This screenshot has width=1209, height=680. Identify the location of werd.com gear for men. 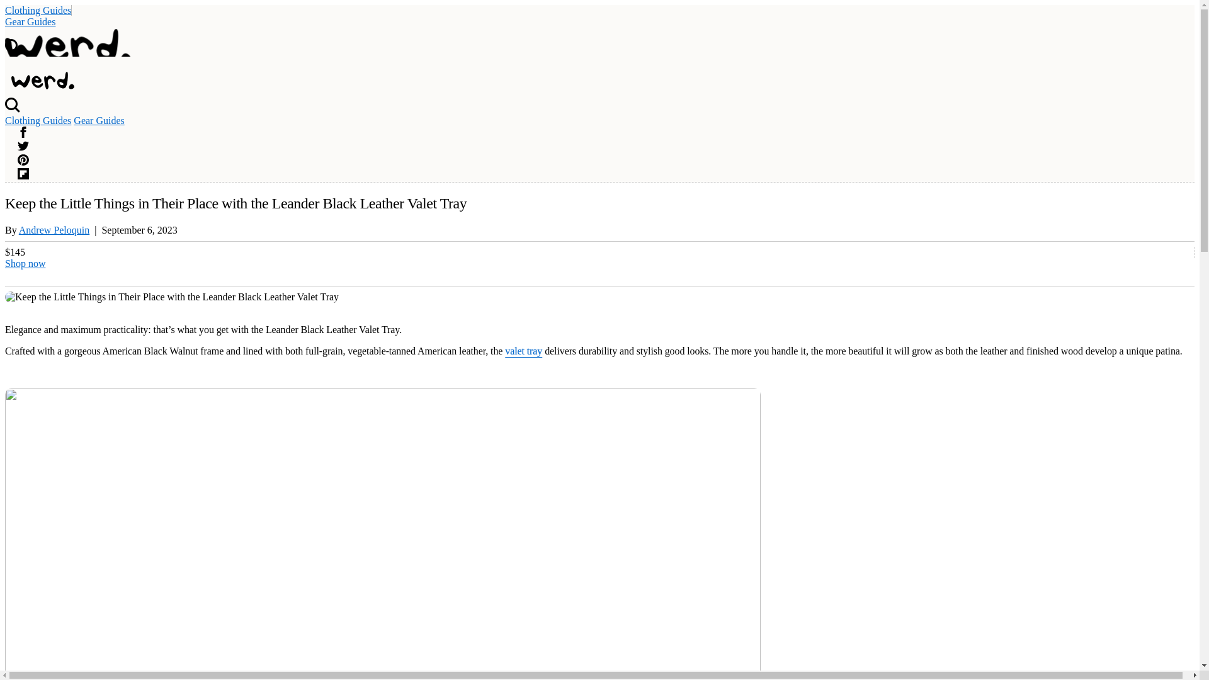
(39, 86).